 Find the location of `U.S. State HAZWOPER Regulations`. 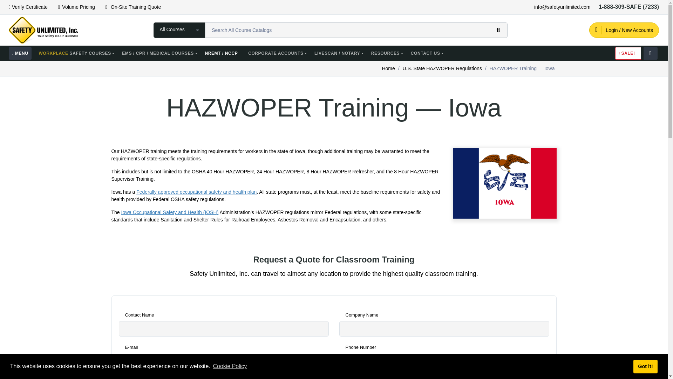

U.S. State HAZWOPER Regulations is located at coordinates (442, 68).